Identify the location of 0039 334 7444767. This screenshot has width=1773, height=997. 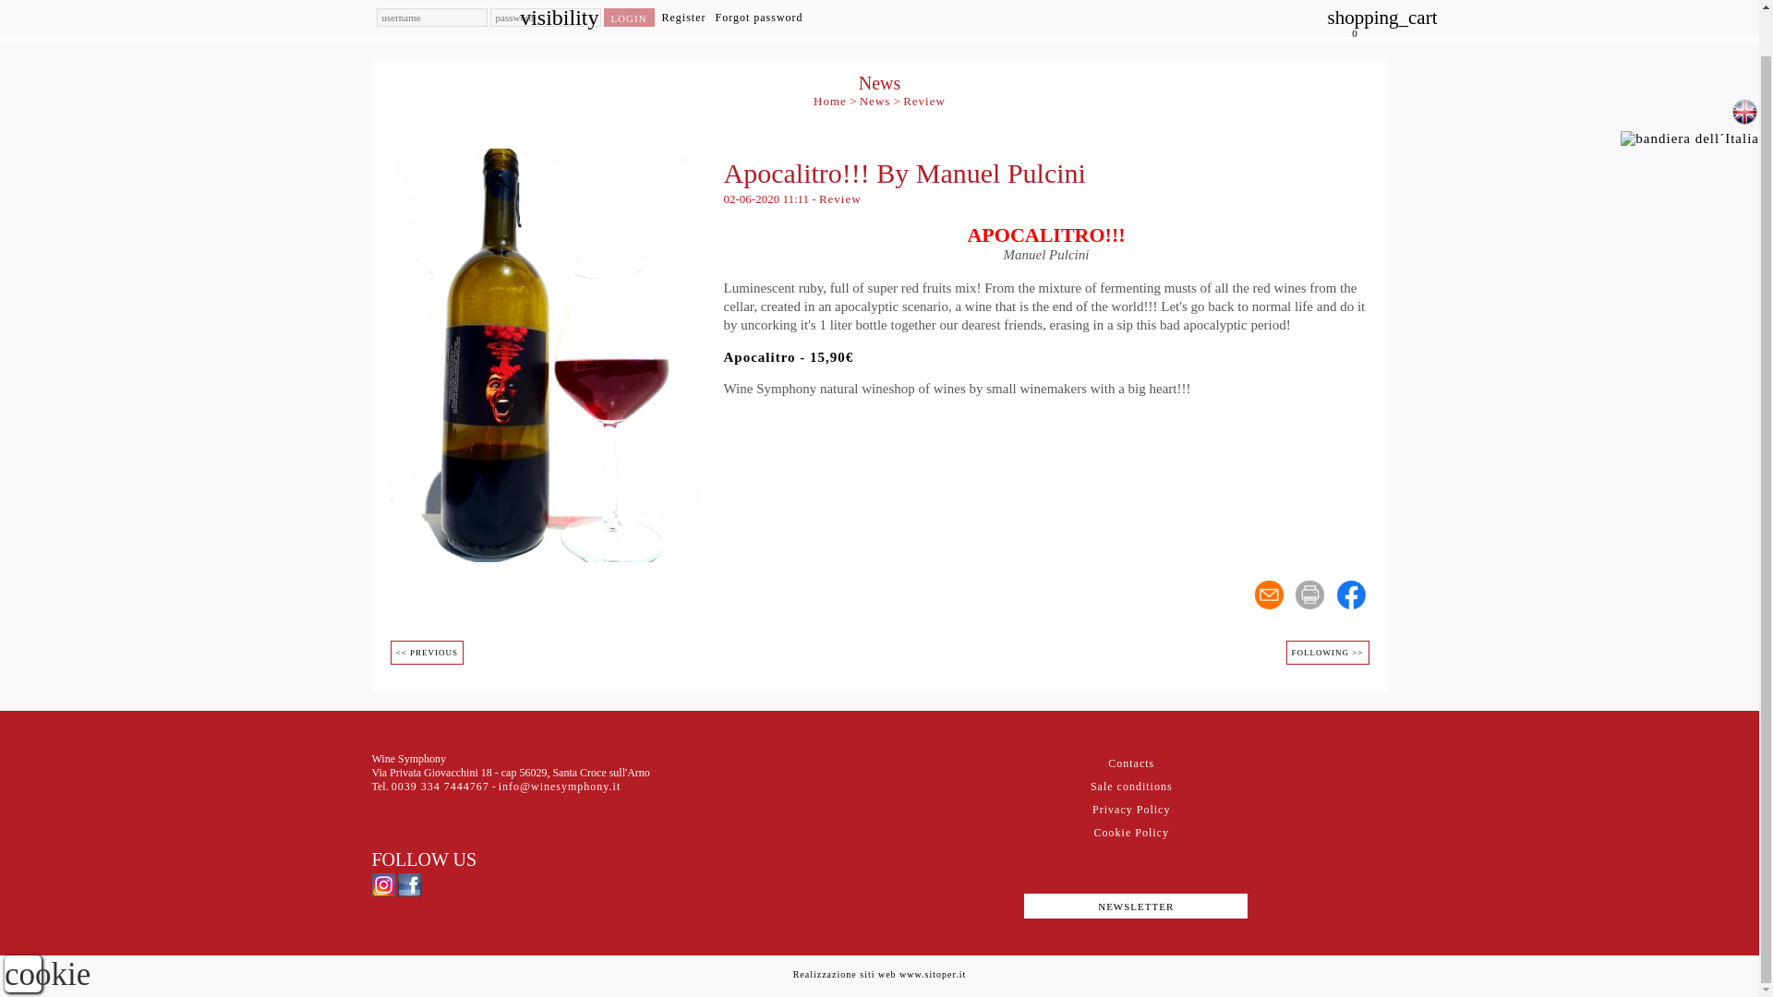
(440, 786).